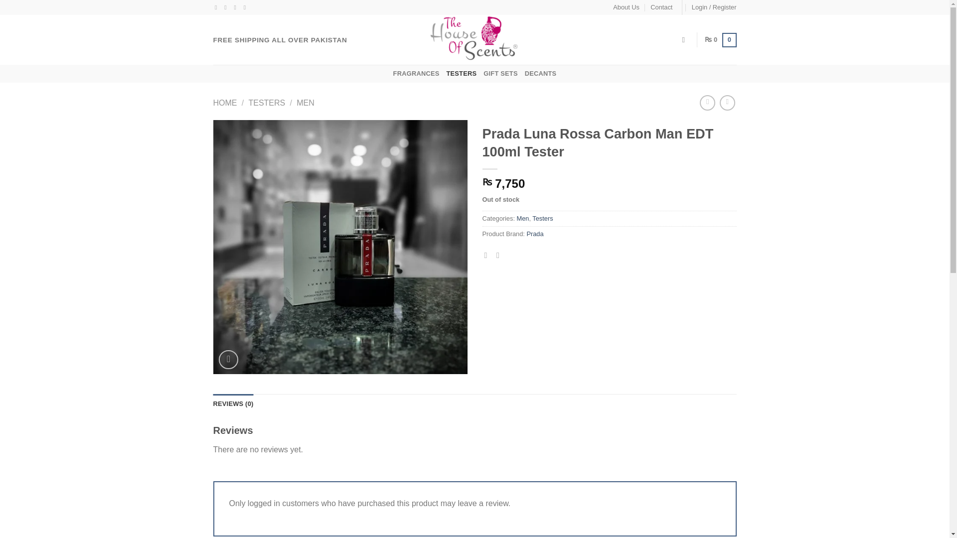 Image resolution: width=957 pixels, height=538 pixels. Describe the element at coordinates (416, 74) in the screenshot. I see `FRAGRANCES` at that location.